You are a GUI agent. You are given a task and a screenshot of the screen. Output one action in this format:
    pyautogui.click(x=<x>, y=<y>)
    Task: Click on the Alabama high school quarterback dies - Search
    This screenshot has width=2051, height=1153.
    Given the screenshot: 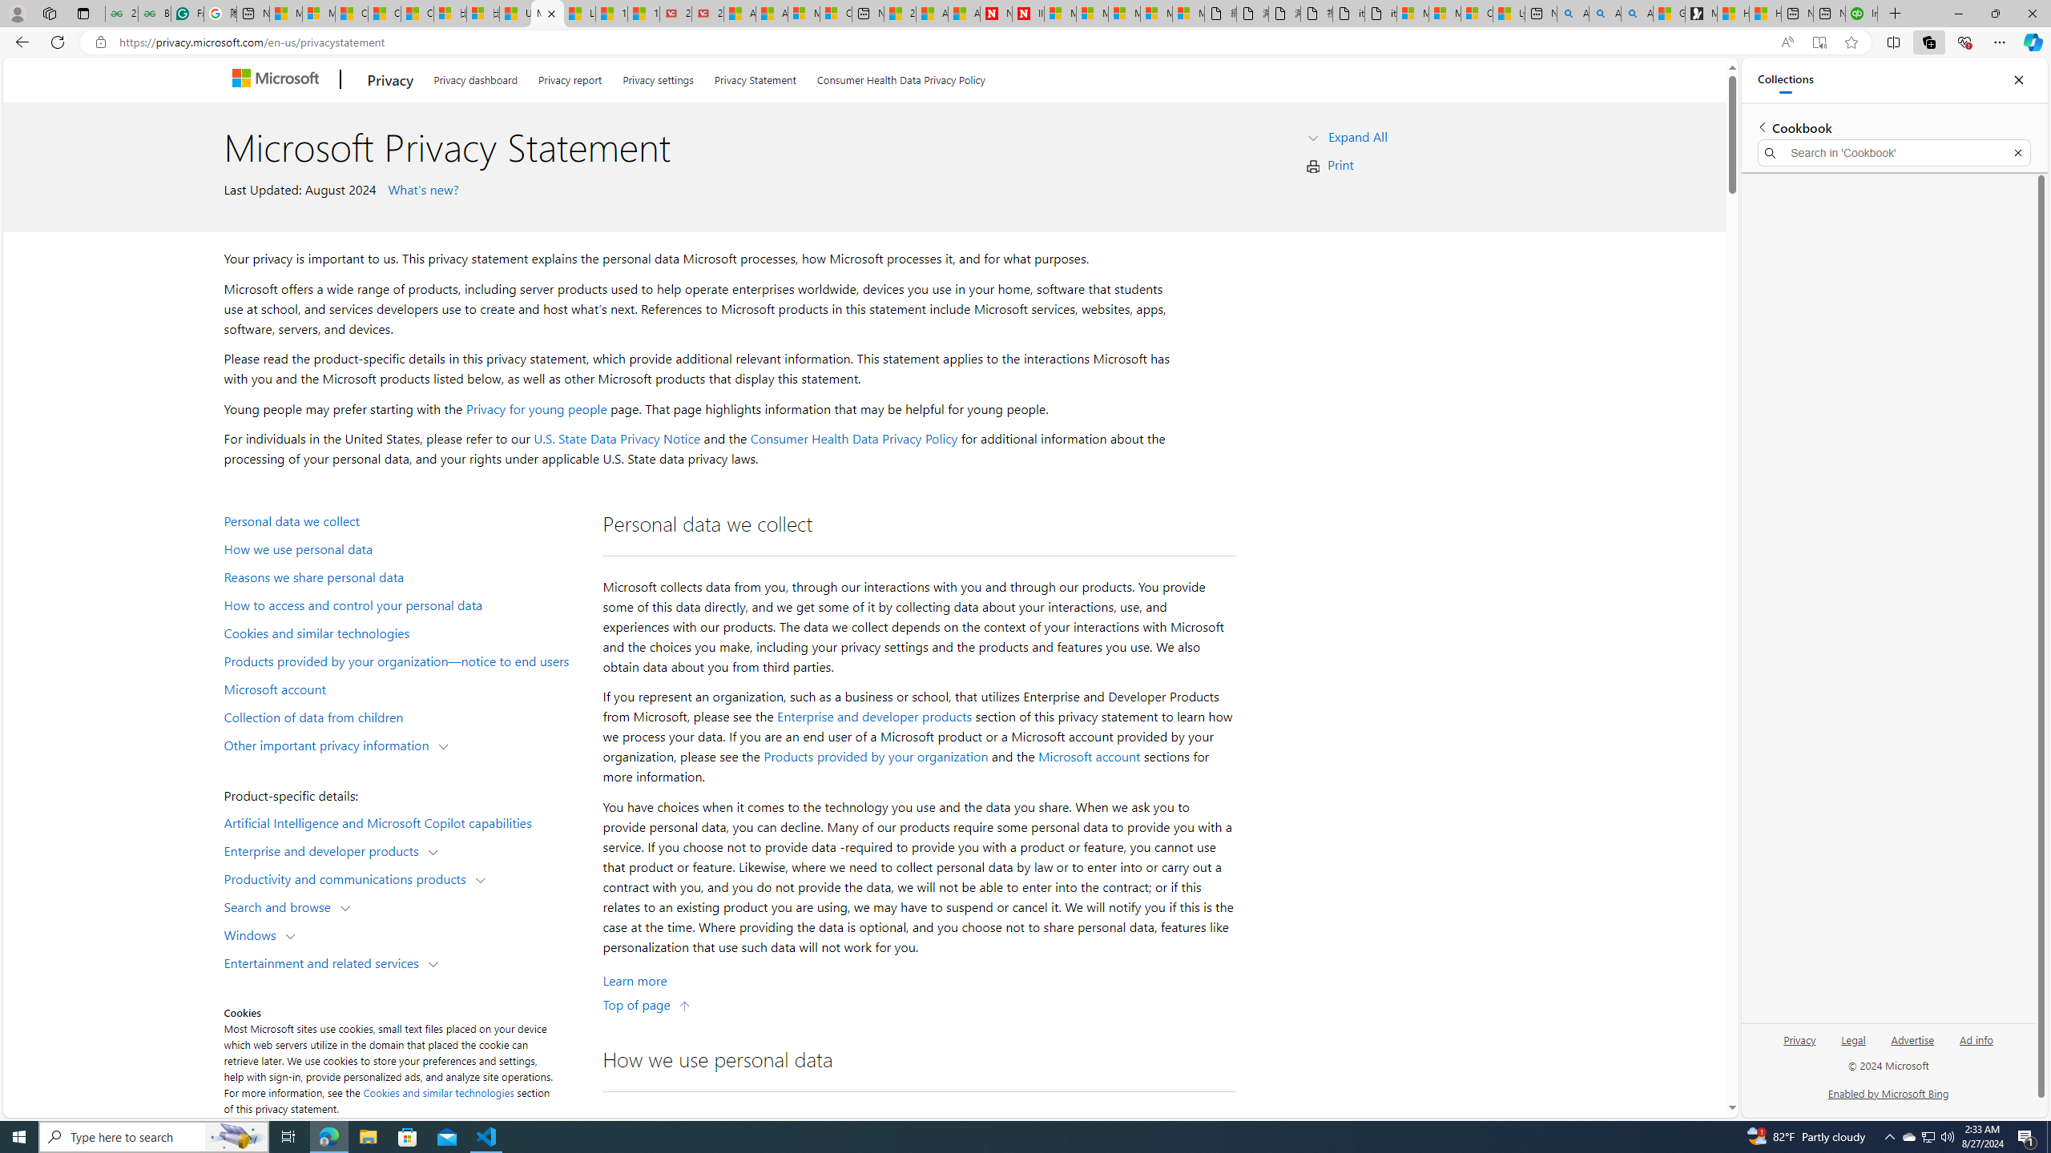 What is the action you would take?
    pyautogui.click(x=1573, y=14)
    